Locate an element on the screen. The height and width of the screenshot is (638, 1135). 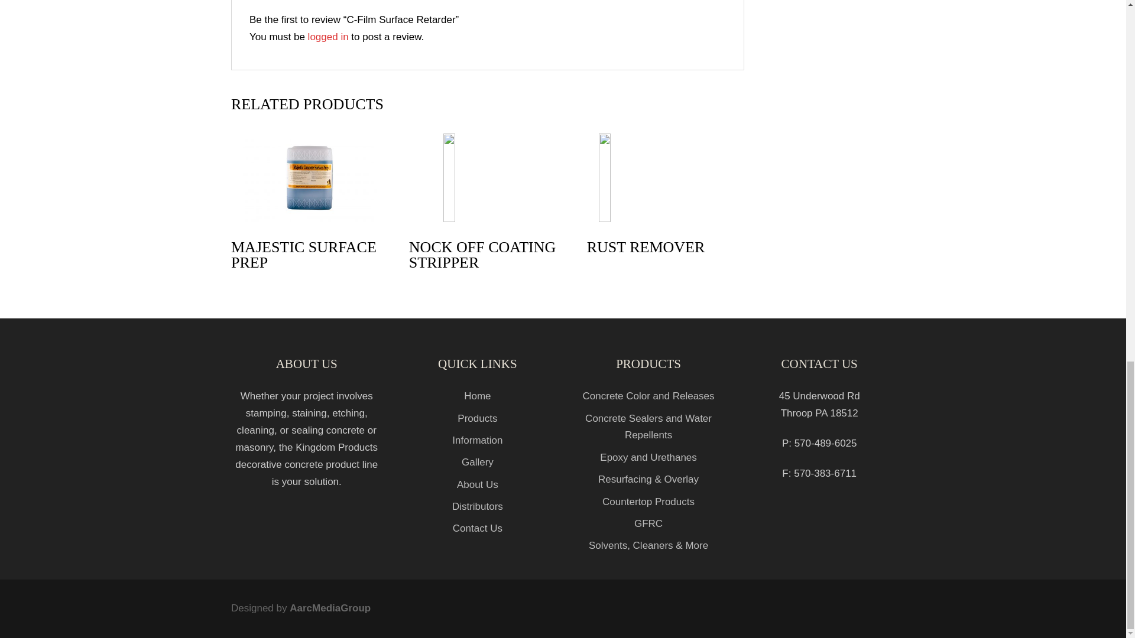
Gallery is located at coordinates (478, 462).